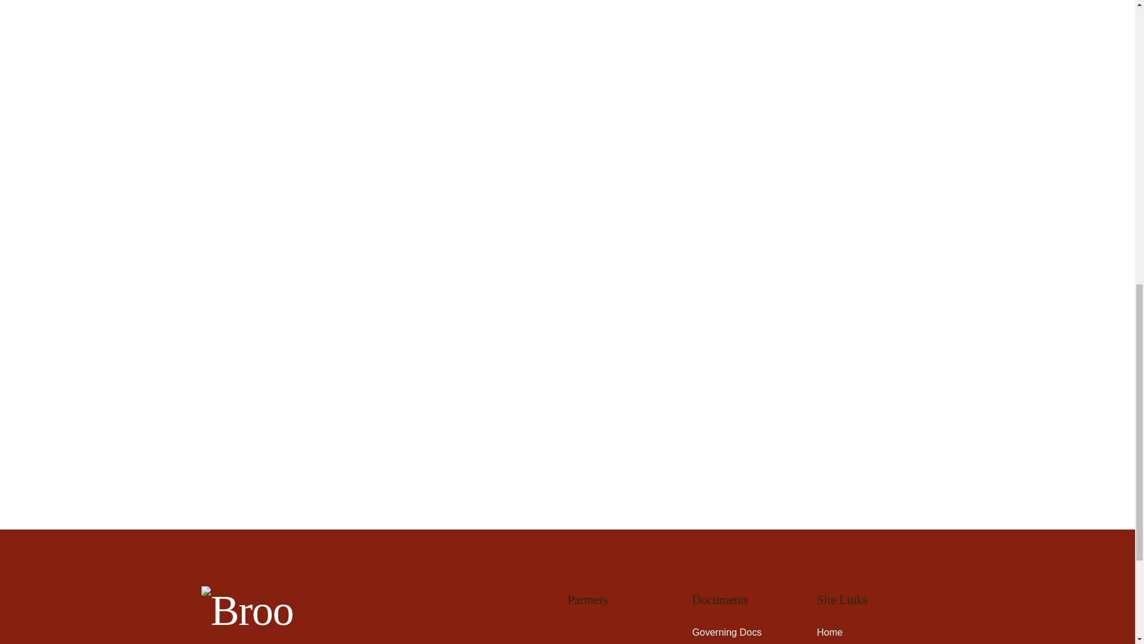 This screenshot has width=1144, height=644. I want to click on Home, so click(829, 632).